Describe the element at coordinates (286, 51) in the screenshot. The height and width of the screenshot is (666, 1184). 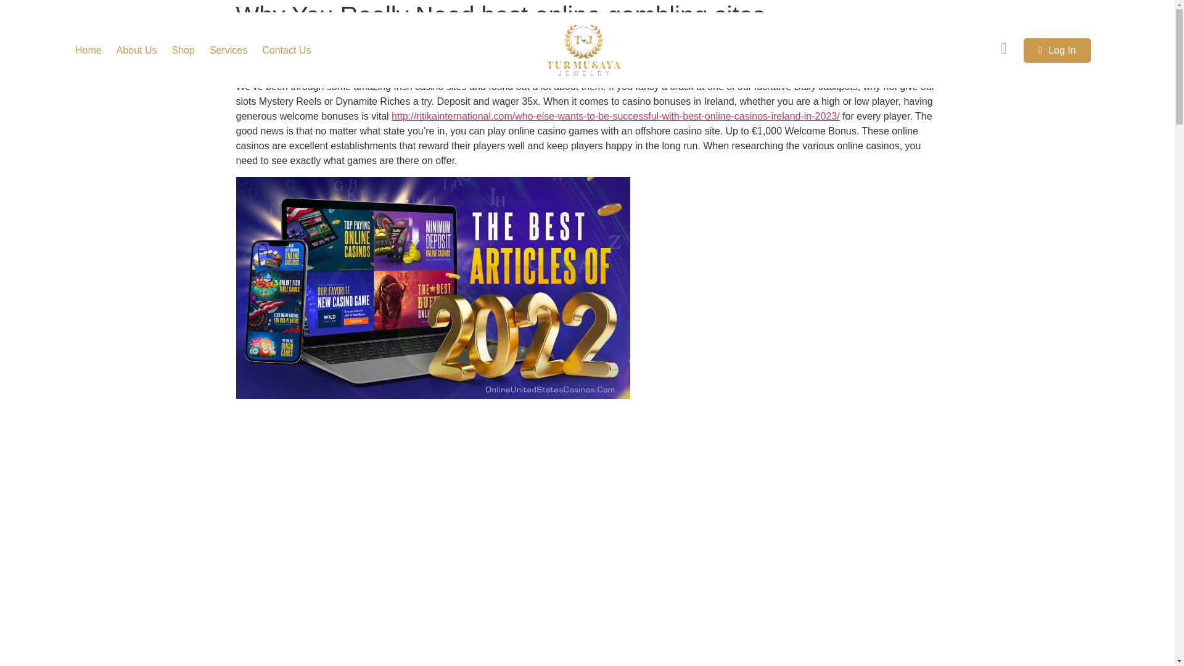
I see `Contact Us` at that location.